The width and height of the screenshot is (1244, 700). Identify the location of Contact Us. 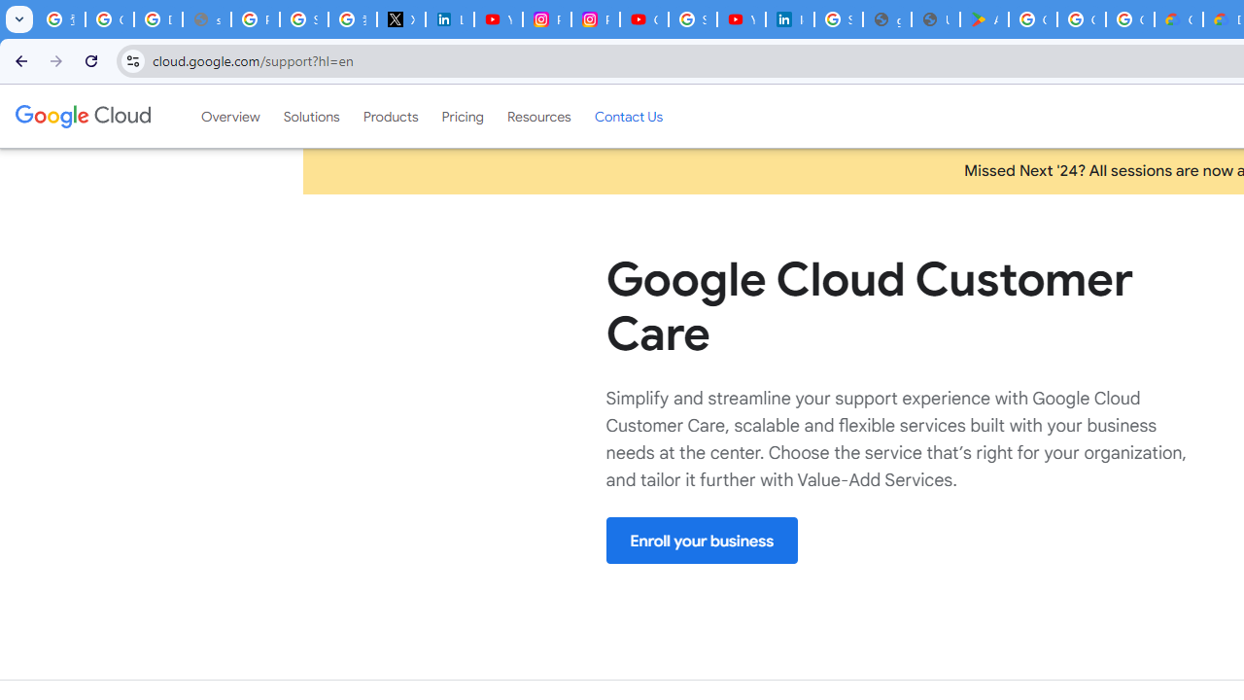
(628, 116).